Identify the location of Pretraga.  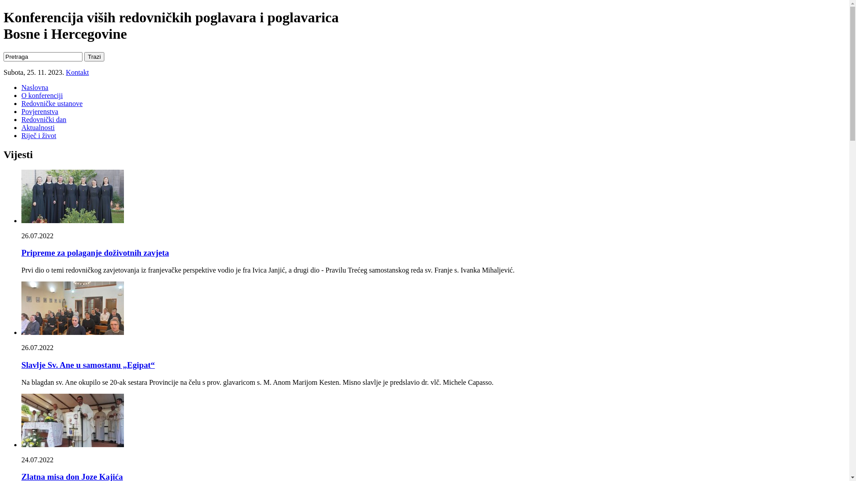
(43, 57).